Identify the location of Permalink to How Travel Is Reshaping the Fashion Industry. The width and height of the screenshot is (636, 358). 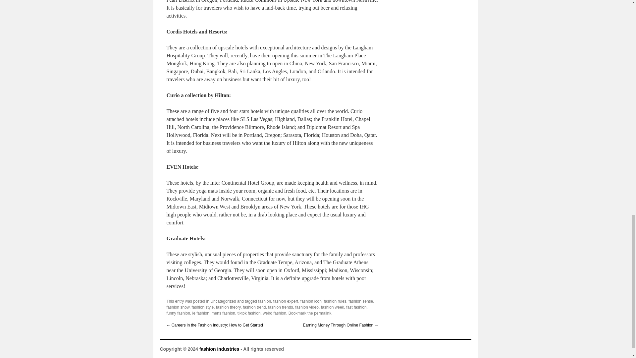
(323, 313).